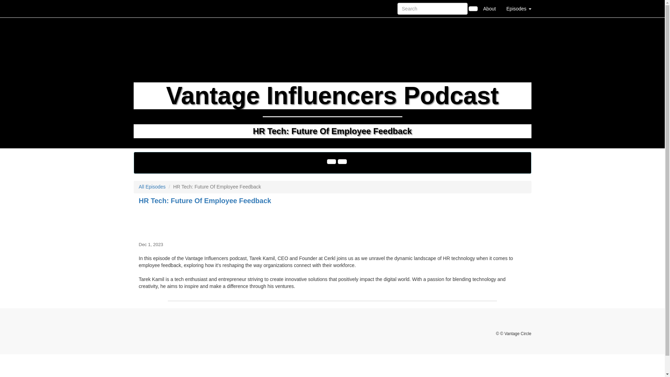 The width and height of the screenshot is (670, 377). What do you see at coordinates (489, 8) in the screenshot?
I see `About` at bounding box center [489, 8].